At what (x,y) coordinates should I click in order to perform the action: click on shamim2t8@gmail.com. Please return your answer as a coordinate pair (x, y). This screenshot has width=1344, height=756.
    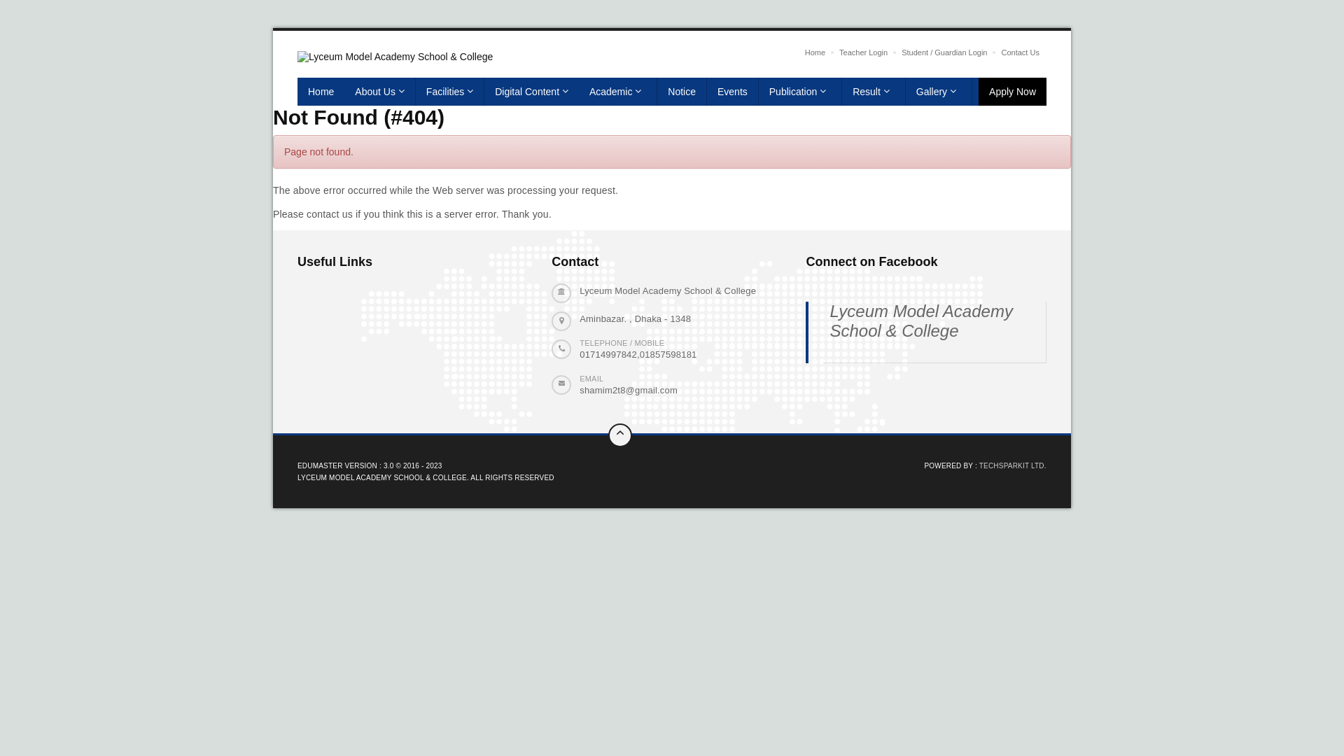
    Looking at the image, I should click on (629, 391).